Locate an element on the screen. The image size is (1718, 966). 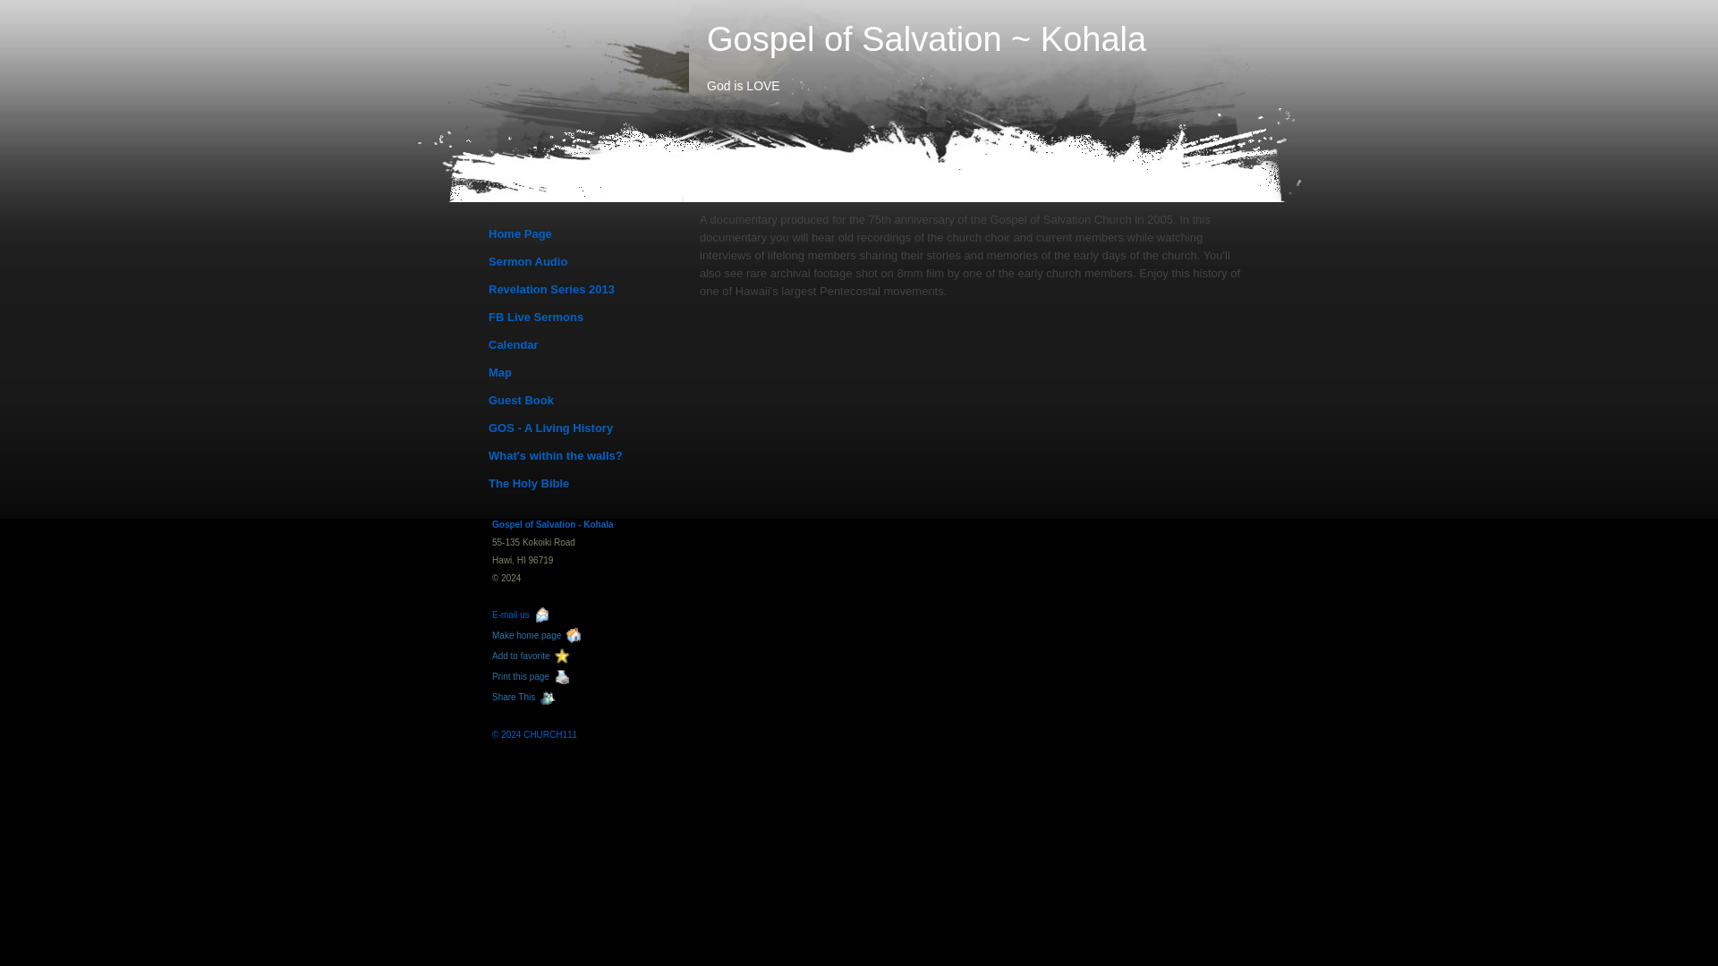
What's within the walls? is located at coordinates (582, 455).